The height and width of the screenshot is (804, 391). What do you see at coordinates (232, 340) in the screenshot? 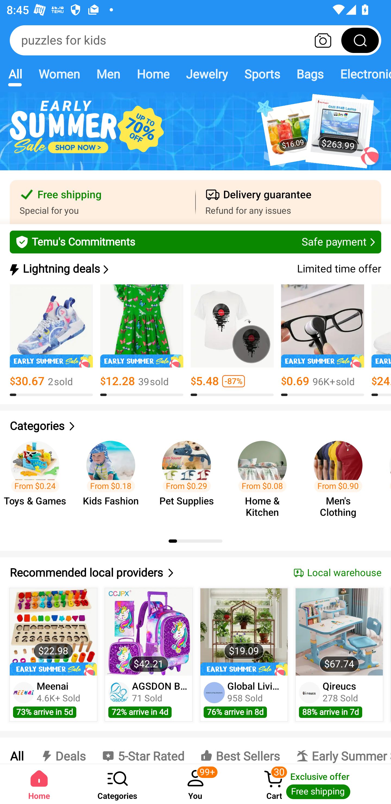
I see `$5.48 -87% 8.0` at bounding box center [232, 340].